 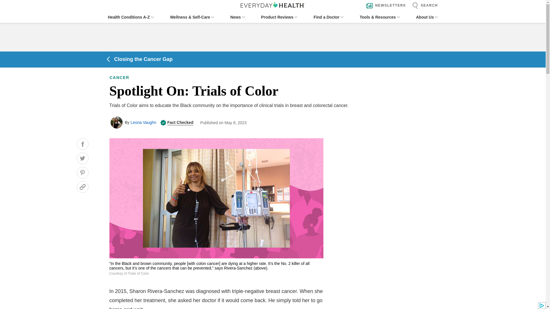 I want to click on Health Conditions A-Z, so click(x=131, y=17).